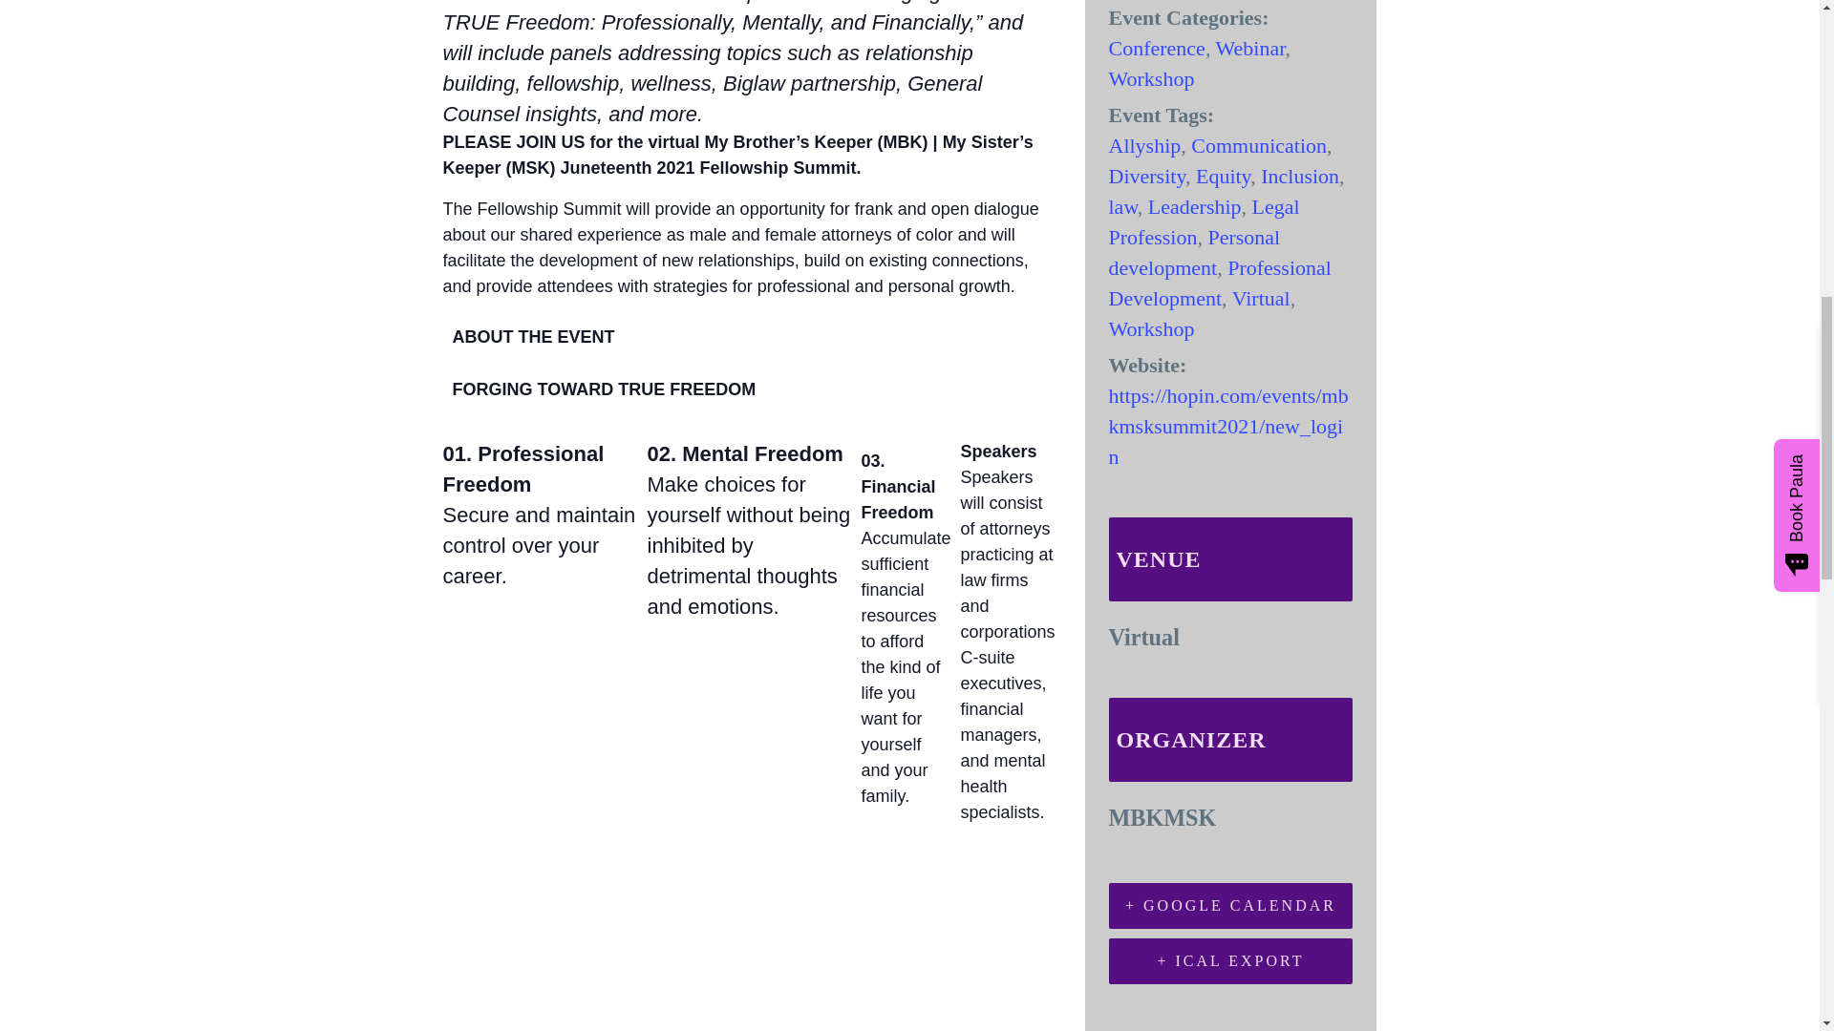 Image resolution: width=1834 pixels, height=1031 pixels. What do you see at coordinates (1230, 905) in the screenshot?
I see `Add to Google Calendar` at bounding box center [1230, 905].